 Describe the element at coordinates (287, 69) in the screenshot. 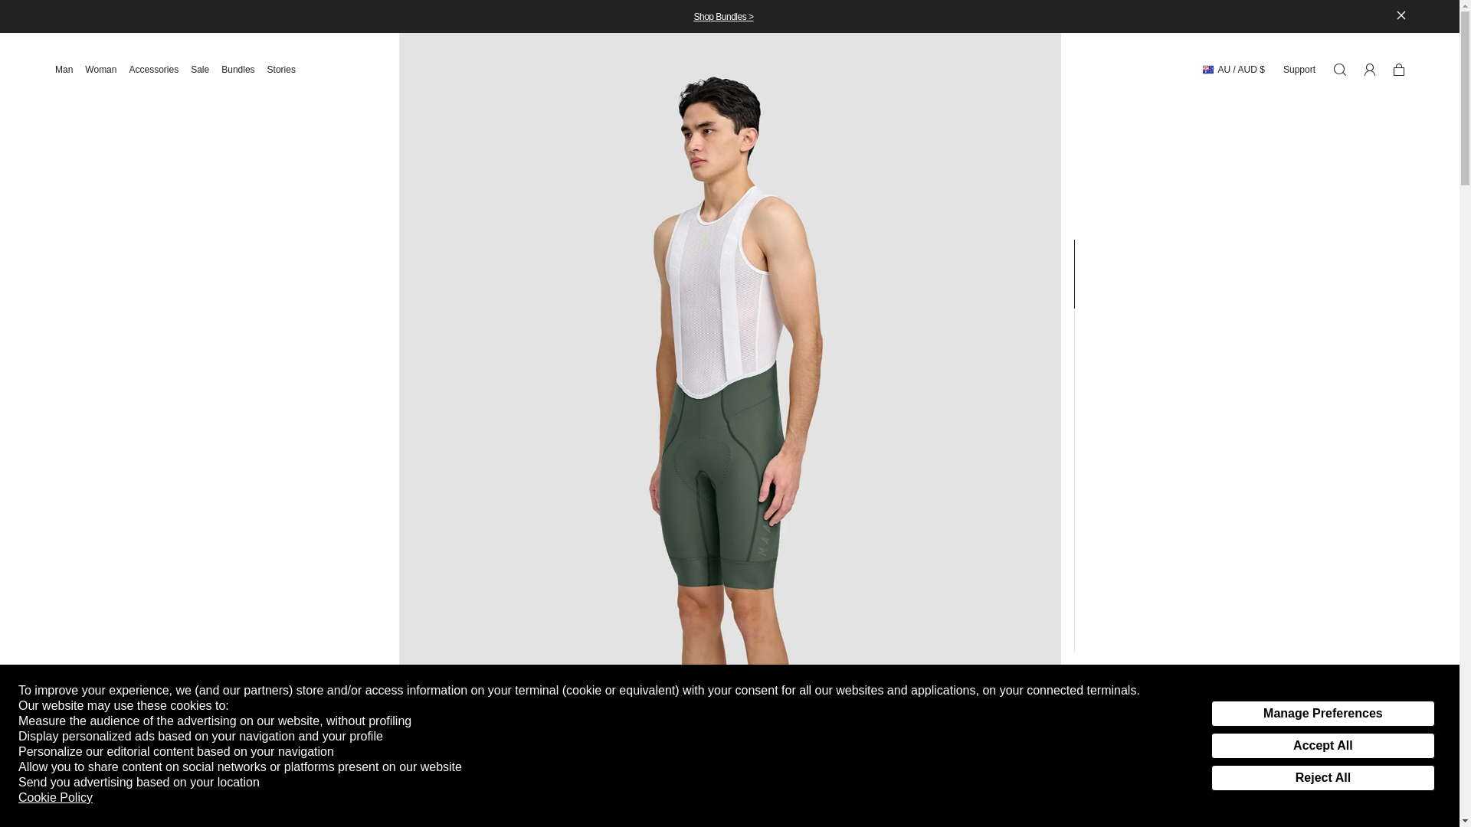

I see `Bundles` at that location.